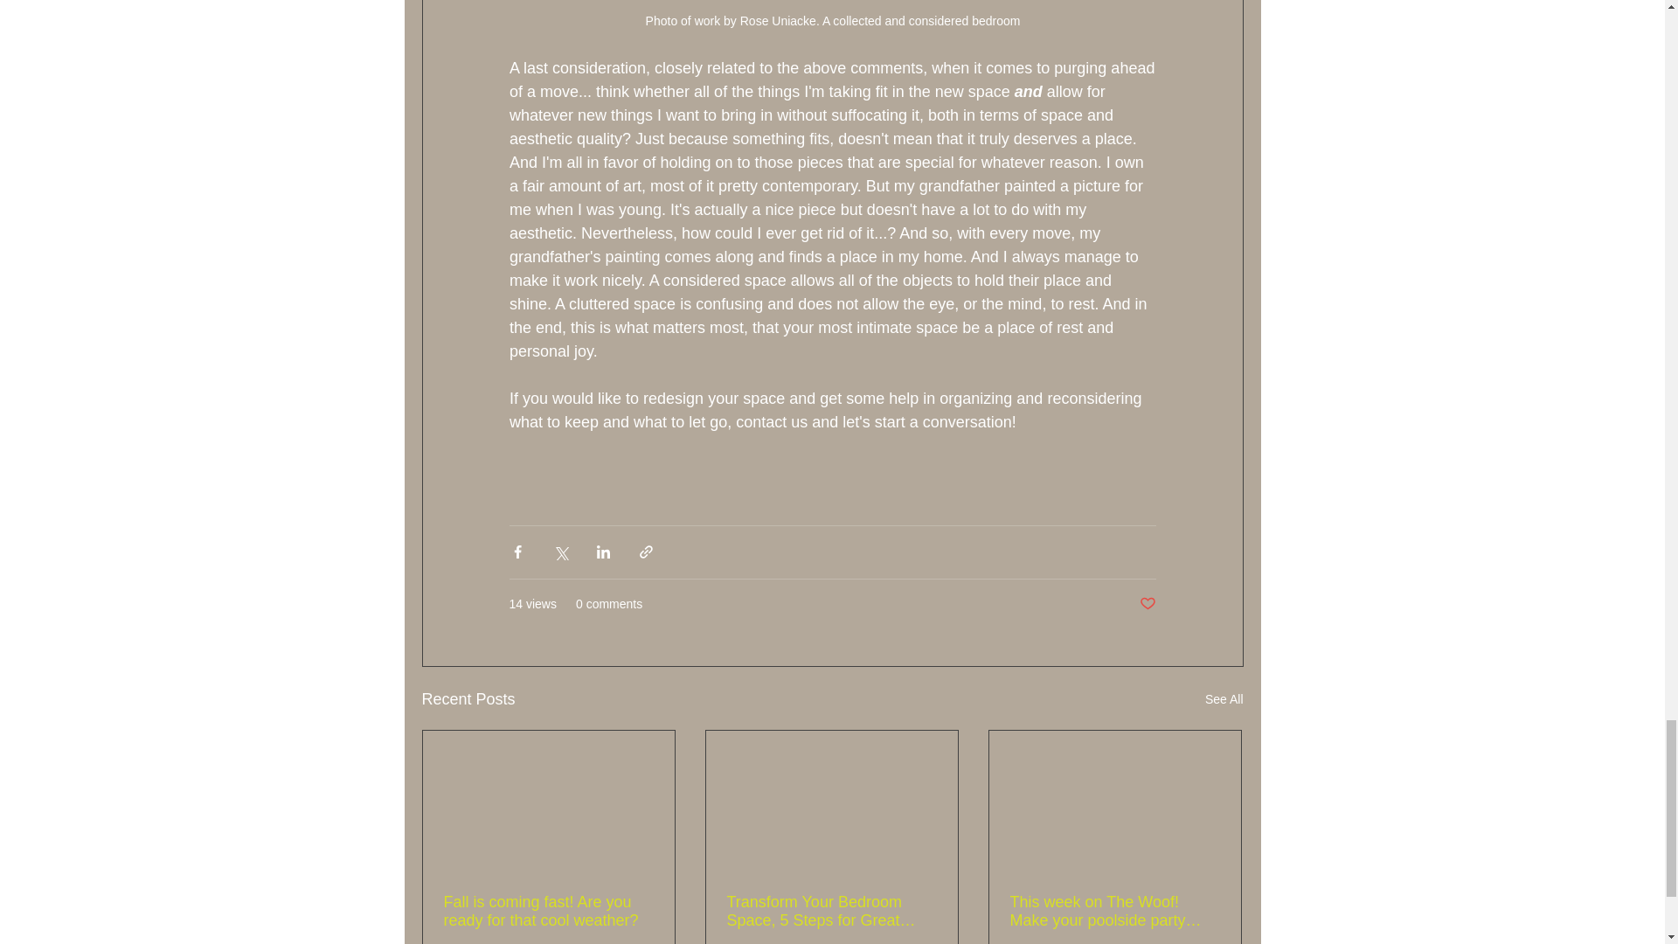  I want to click on Fall is coming fast! Are you ready for that cool weather?, so click(549, 911).